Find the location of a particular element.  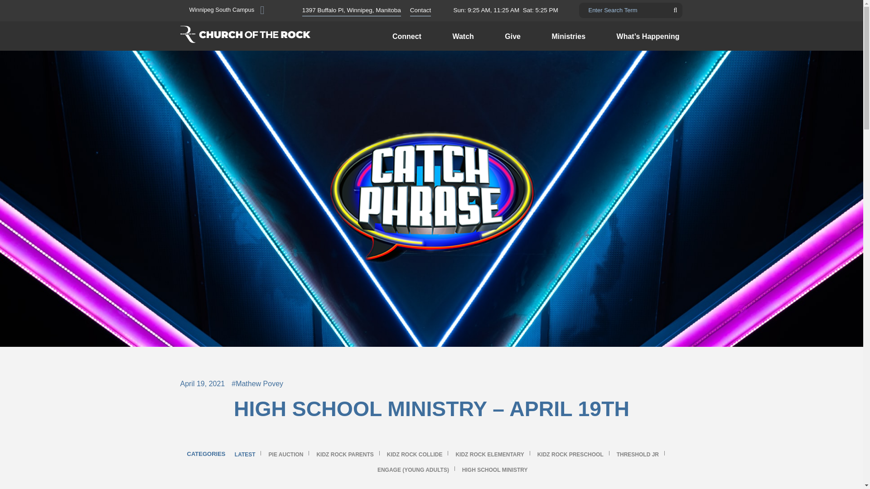

Winnipeg South Campus is located at coordinates (227, 10).